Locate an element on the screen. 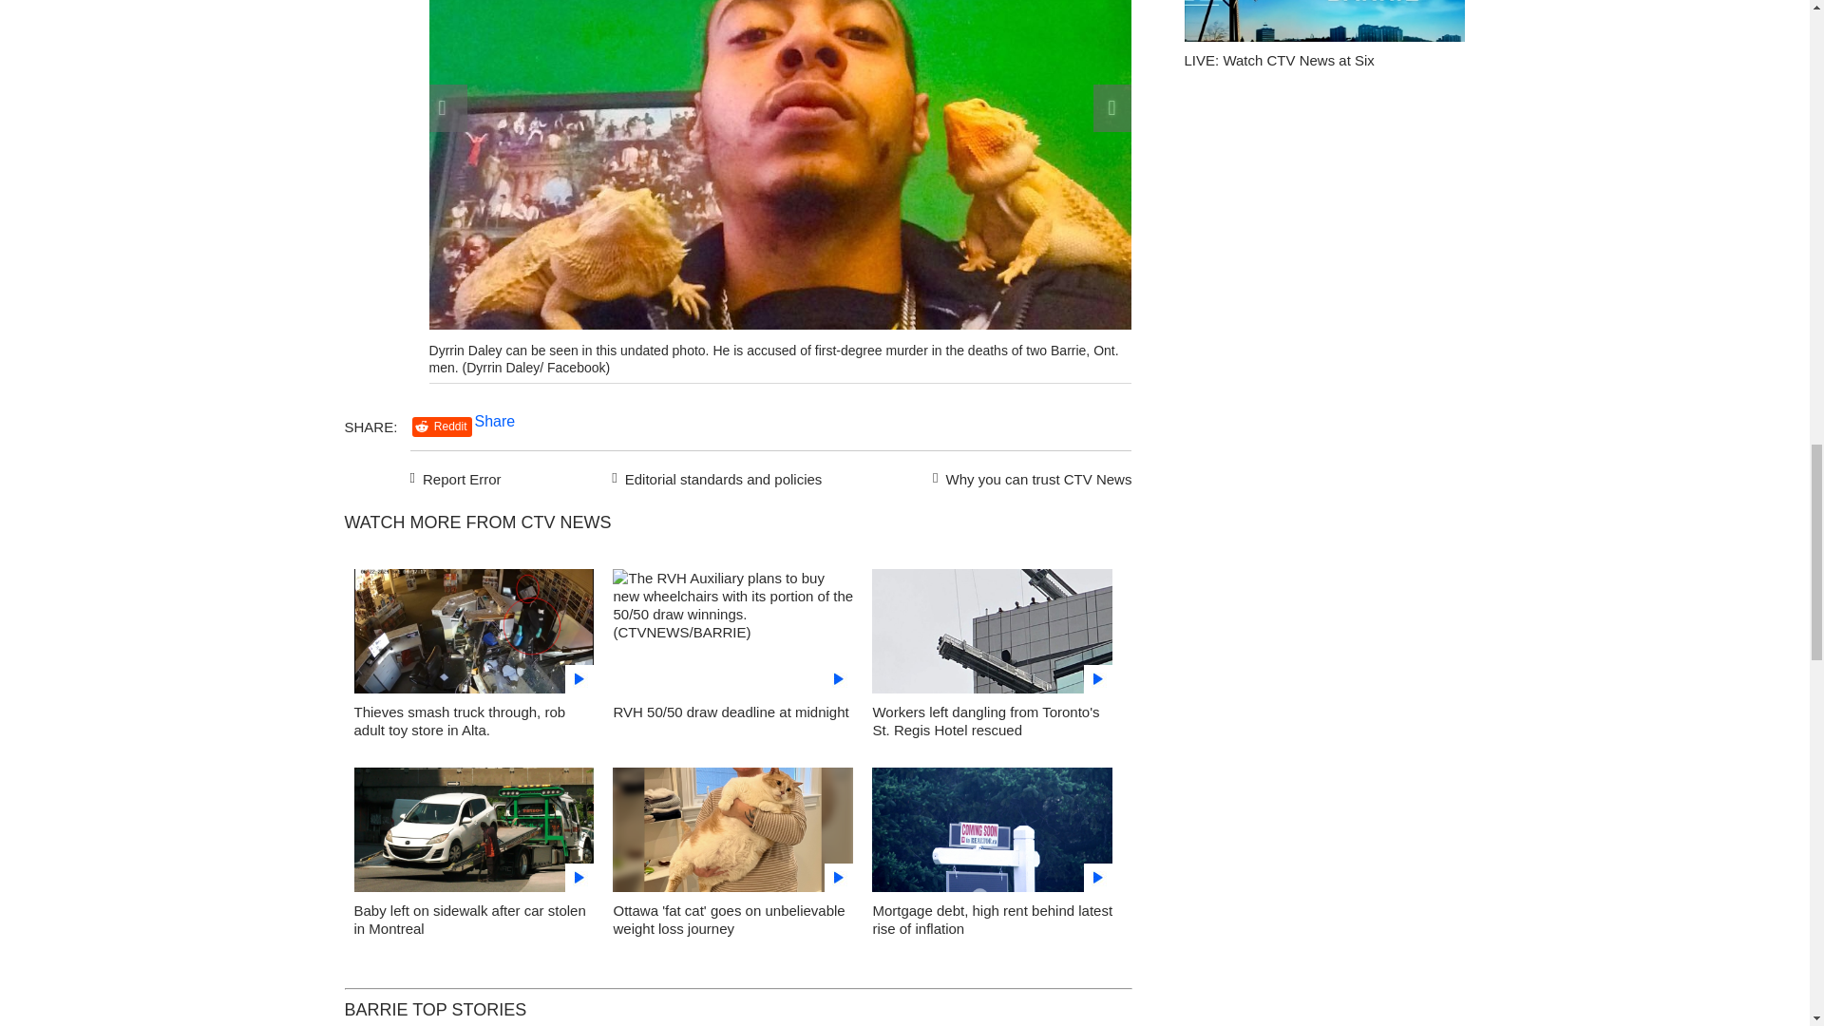 Image resolution: width=1824 pixels, height=1026 pixels. false is located at coordinates (992, 828).